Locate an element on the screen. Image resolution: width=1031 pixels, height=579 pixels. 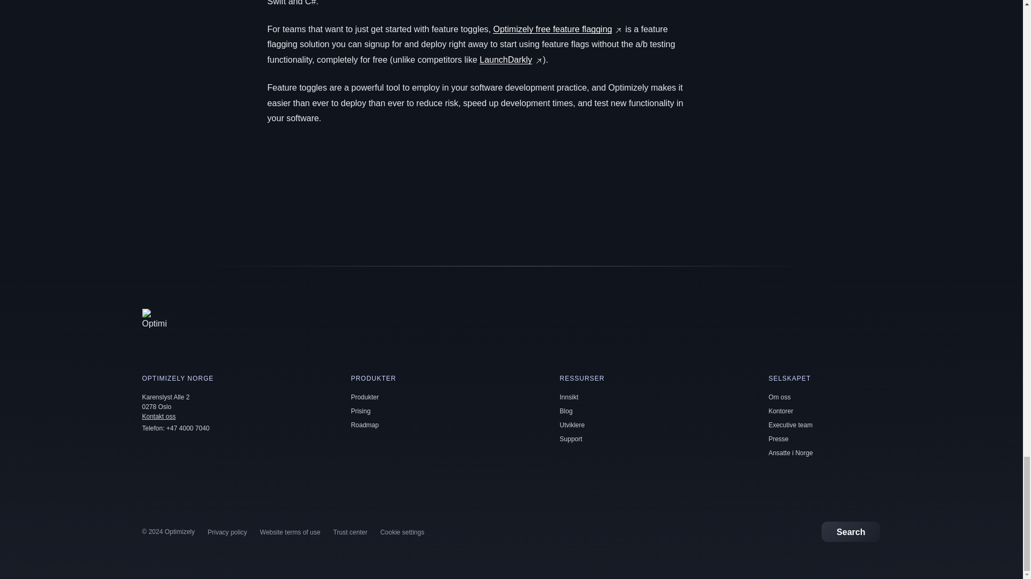
Produkter is located at coordinates (364, 397).